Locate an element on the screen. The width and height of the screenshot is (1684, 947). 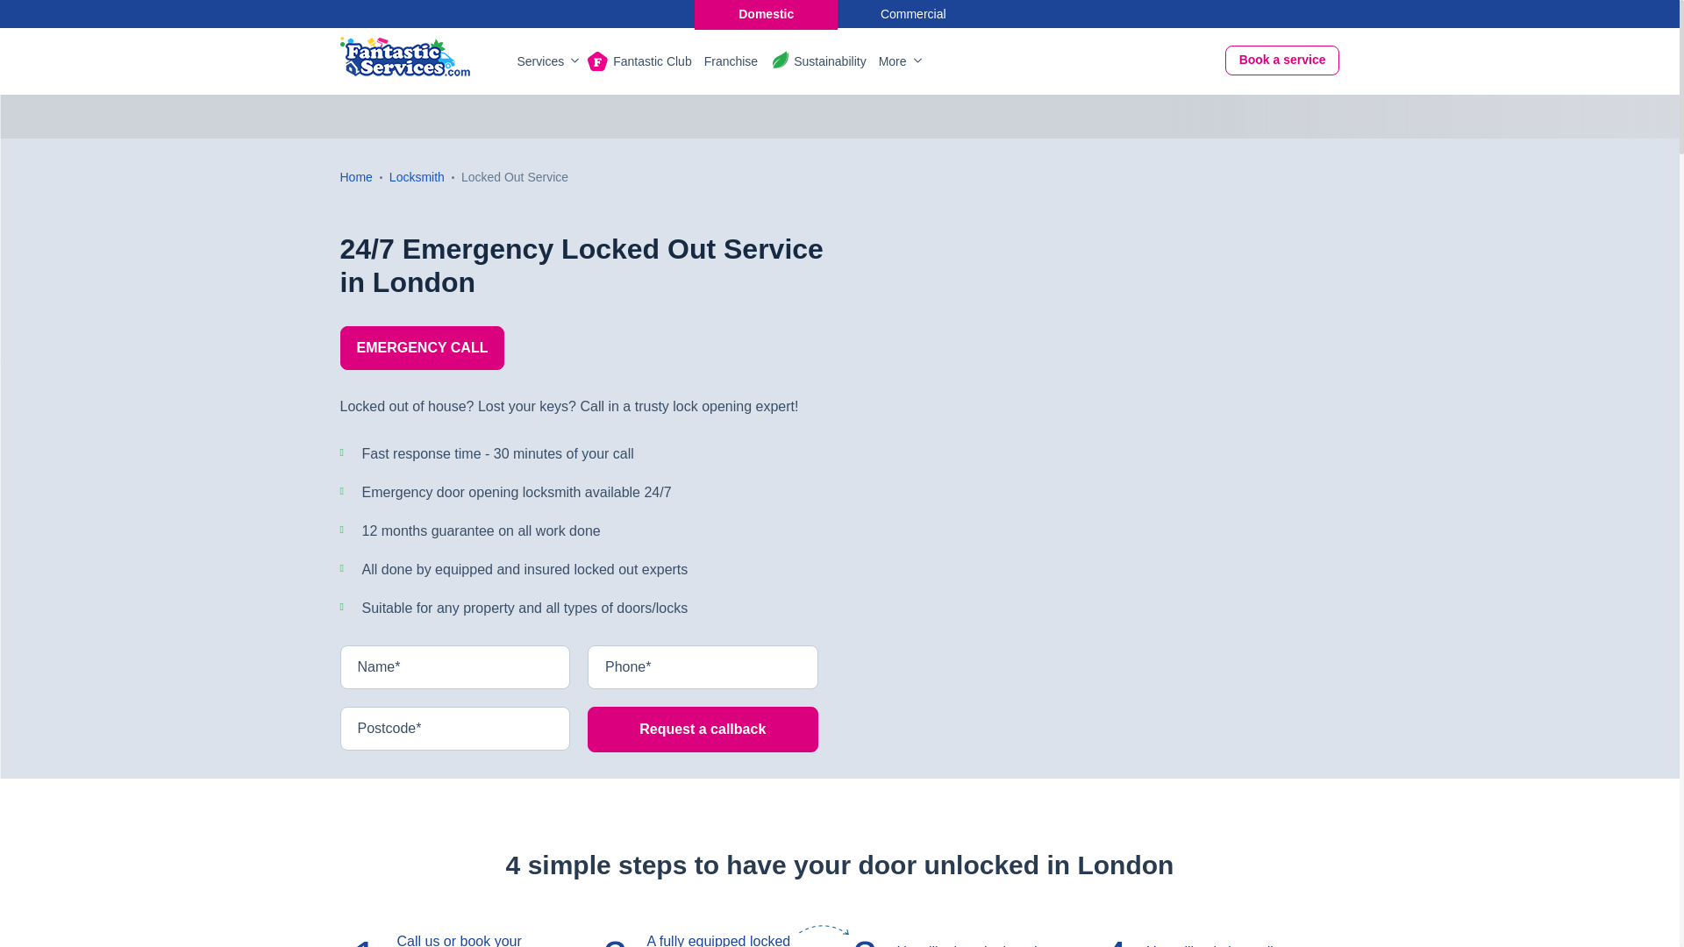
For domestic clients is located at coordinates (765, 14).